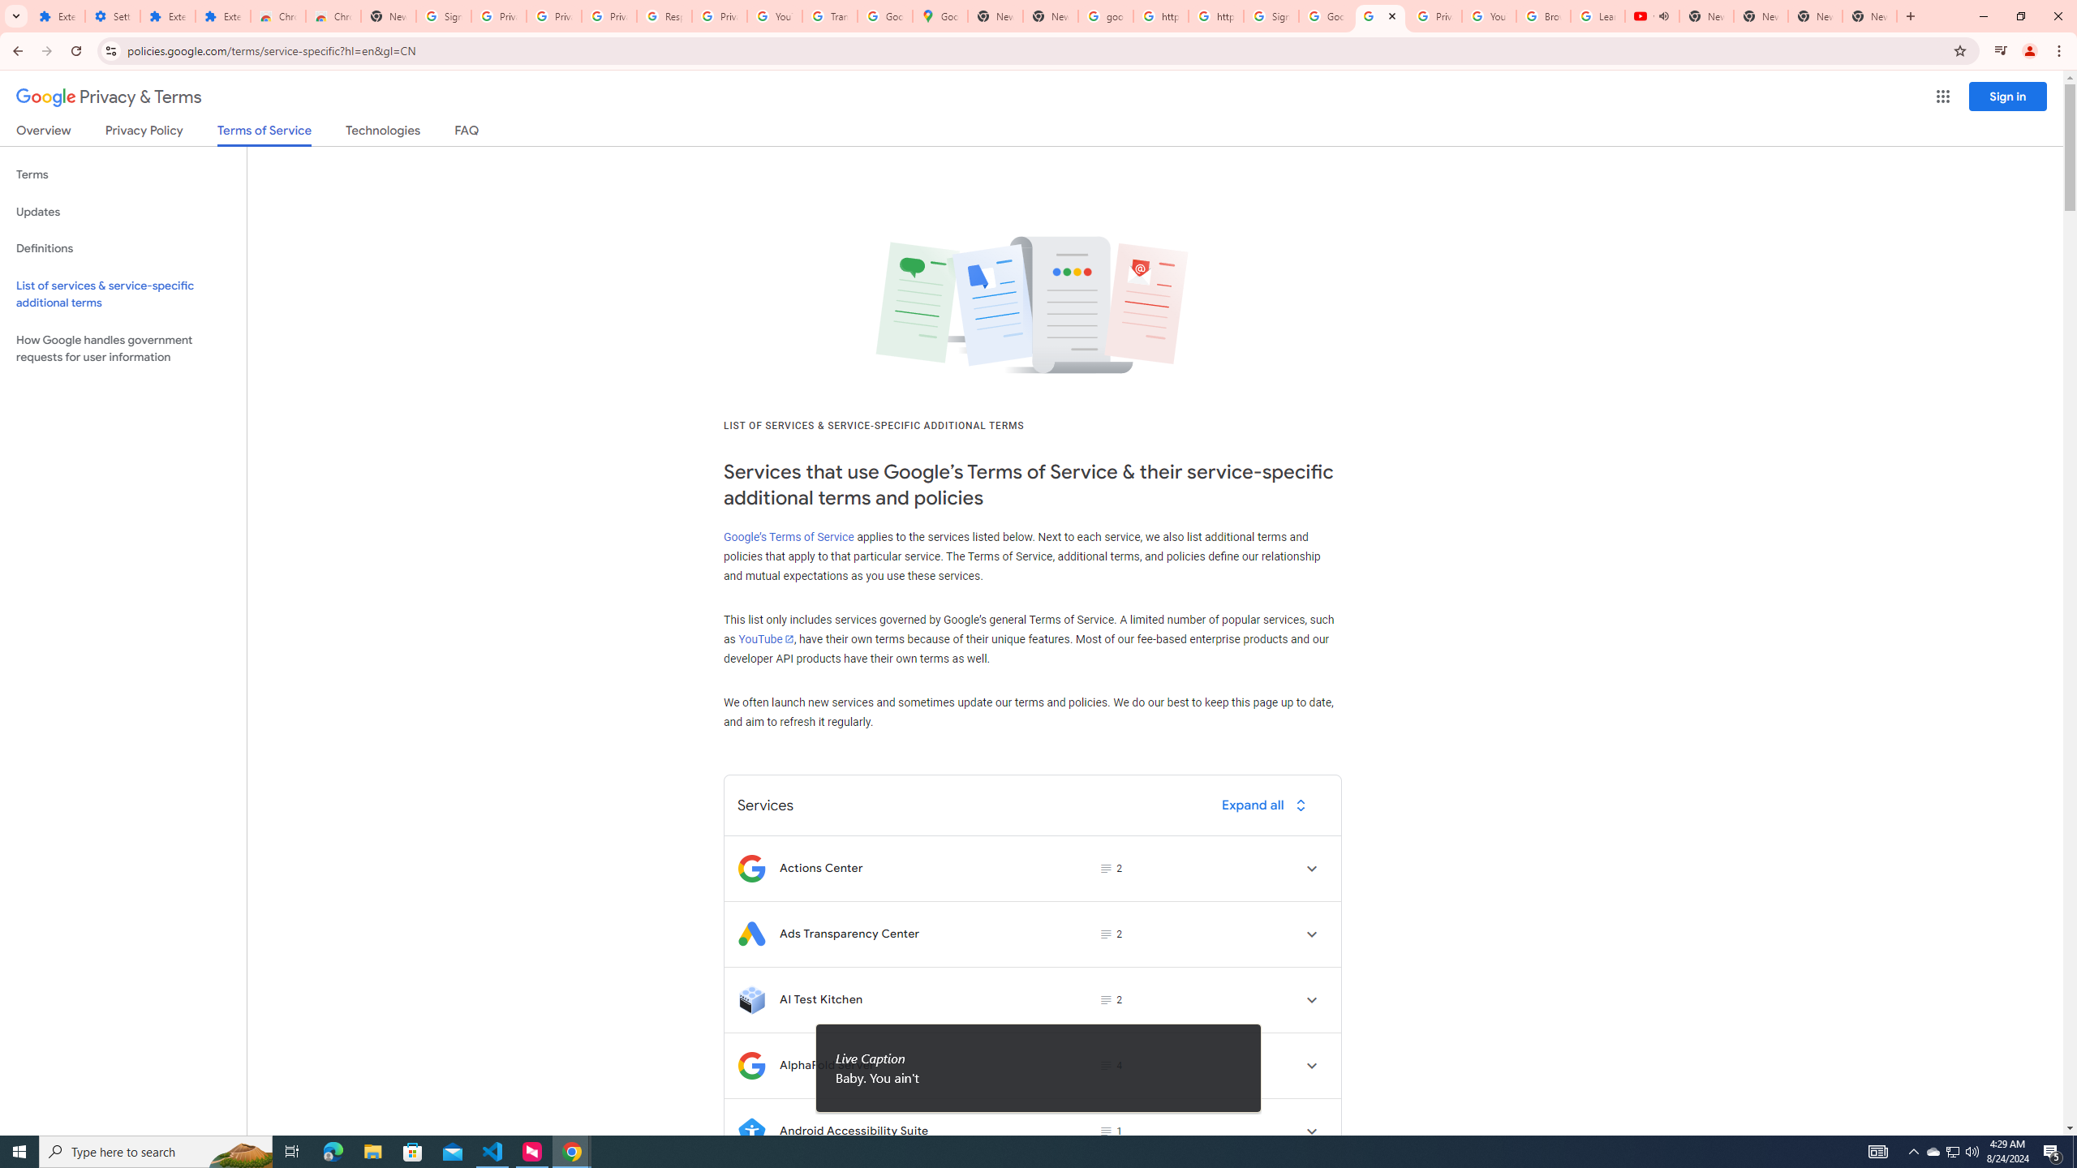 The height and width of the screenshot is (1168, 2077). Describe the element at coordinates (764, 639) in the screenshot. I see `YouTube` at that location.